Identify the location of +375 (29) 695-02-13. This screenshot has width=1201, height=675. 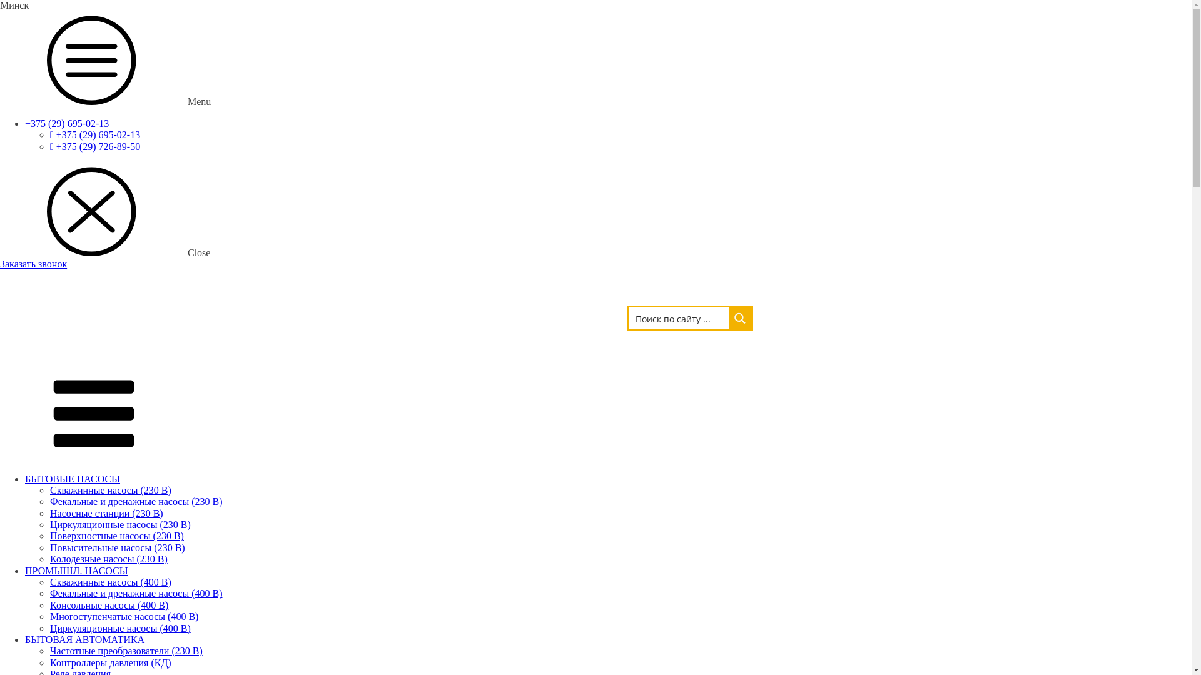
(67, 124).